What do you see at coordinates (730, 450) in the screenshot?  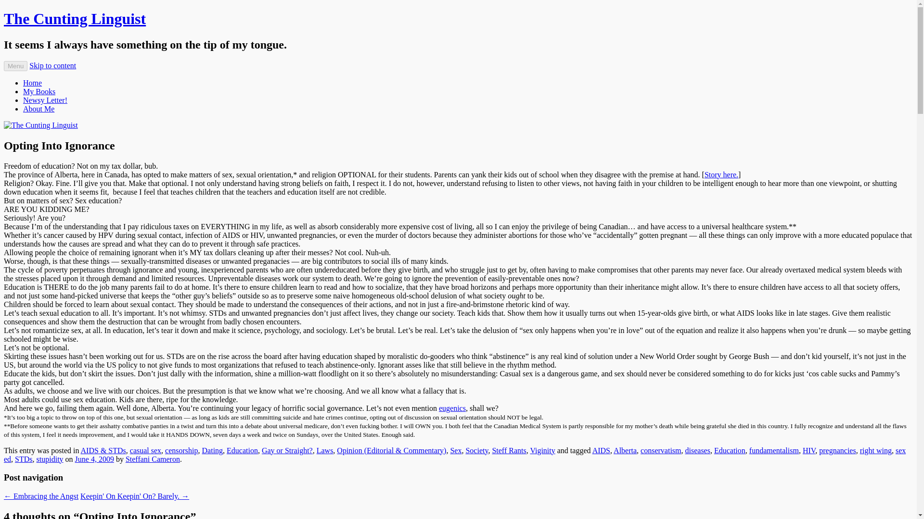 I see `Education` at bounding box center [730, 450].